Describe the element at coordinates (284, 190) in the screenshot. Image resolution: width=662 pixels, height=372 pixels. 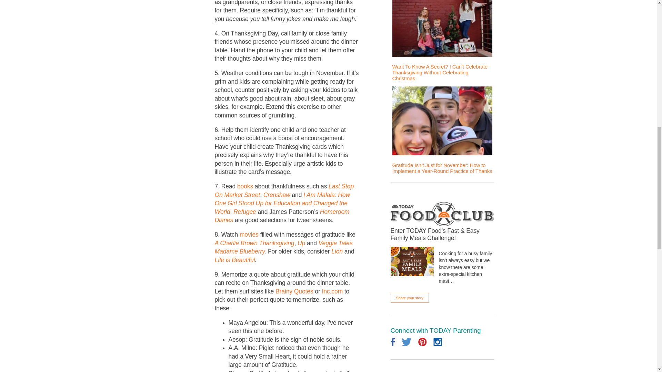
I see `Last Stop On Market Street` at that location.